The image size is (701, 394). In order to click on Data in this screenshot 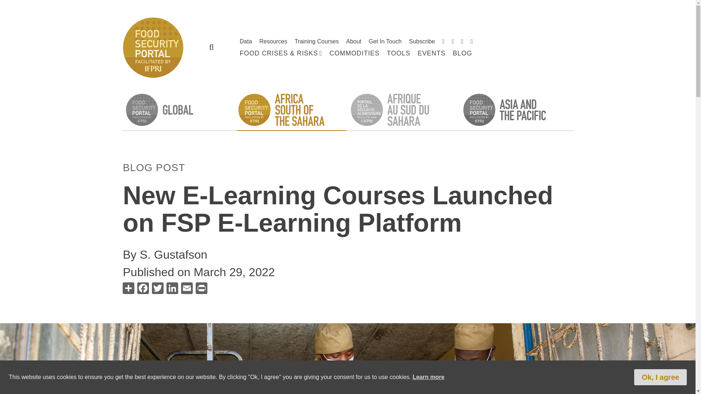, I will do `click(245, 41)`.